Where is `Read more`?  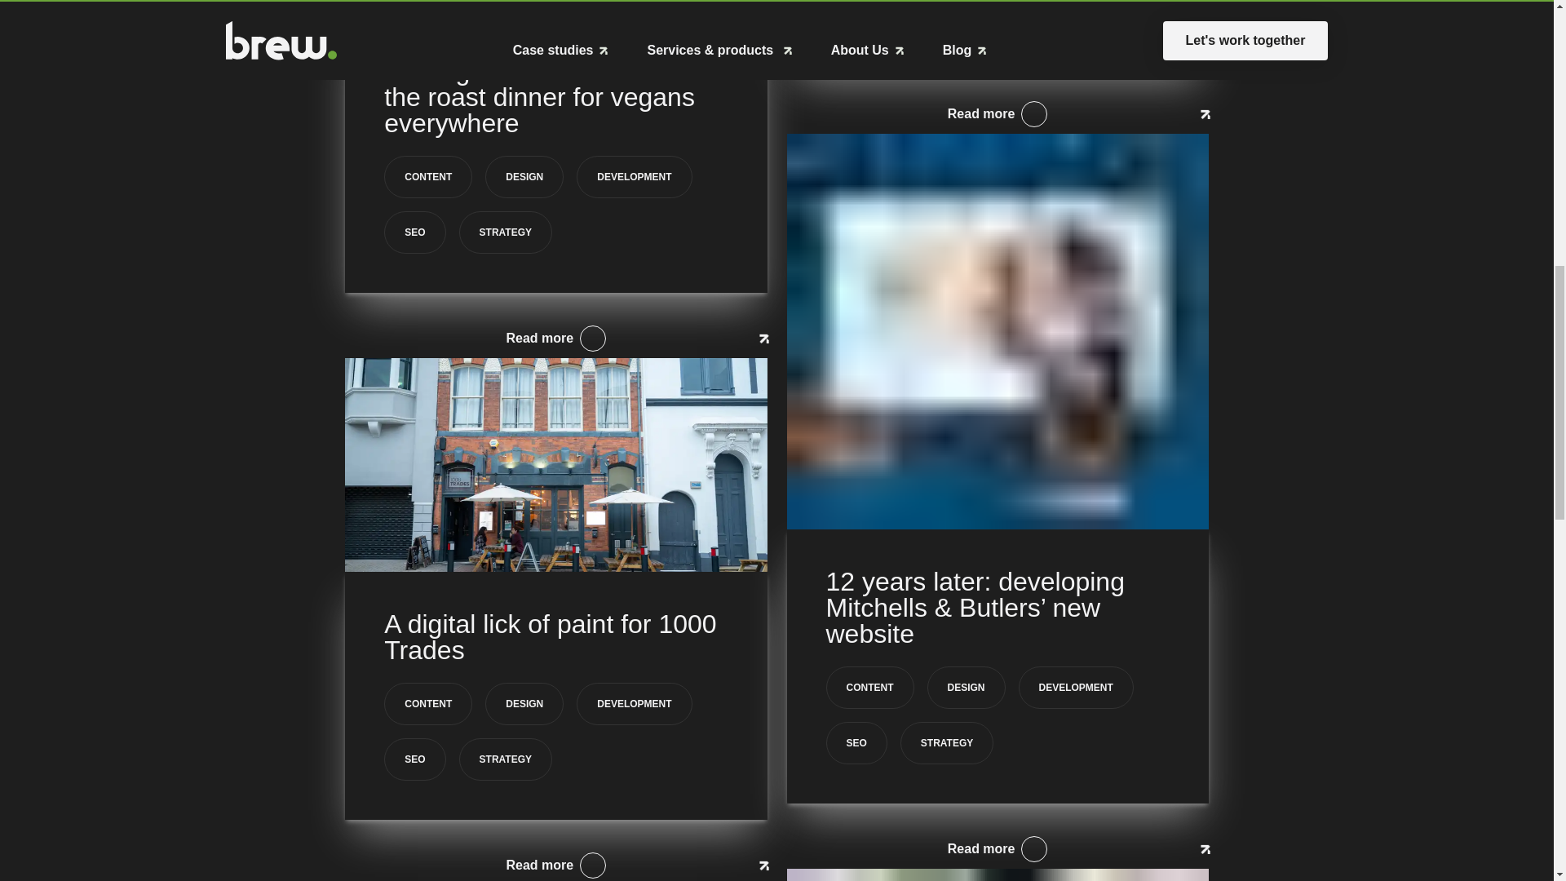 Read more is located at coordinates (555, 338).